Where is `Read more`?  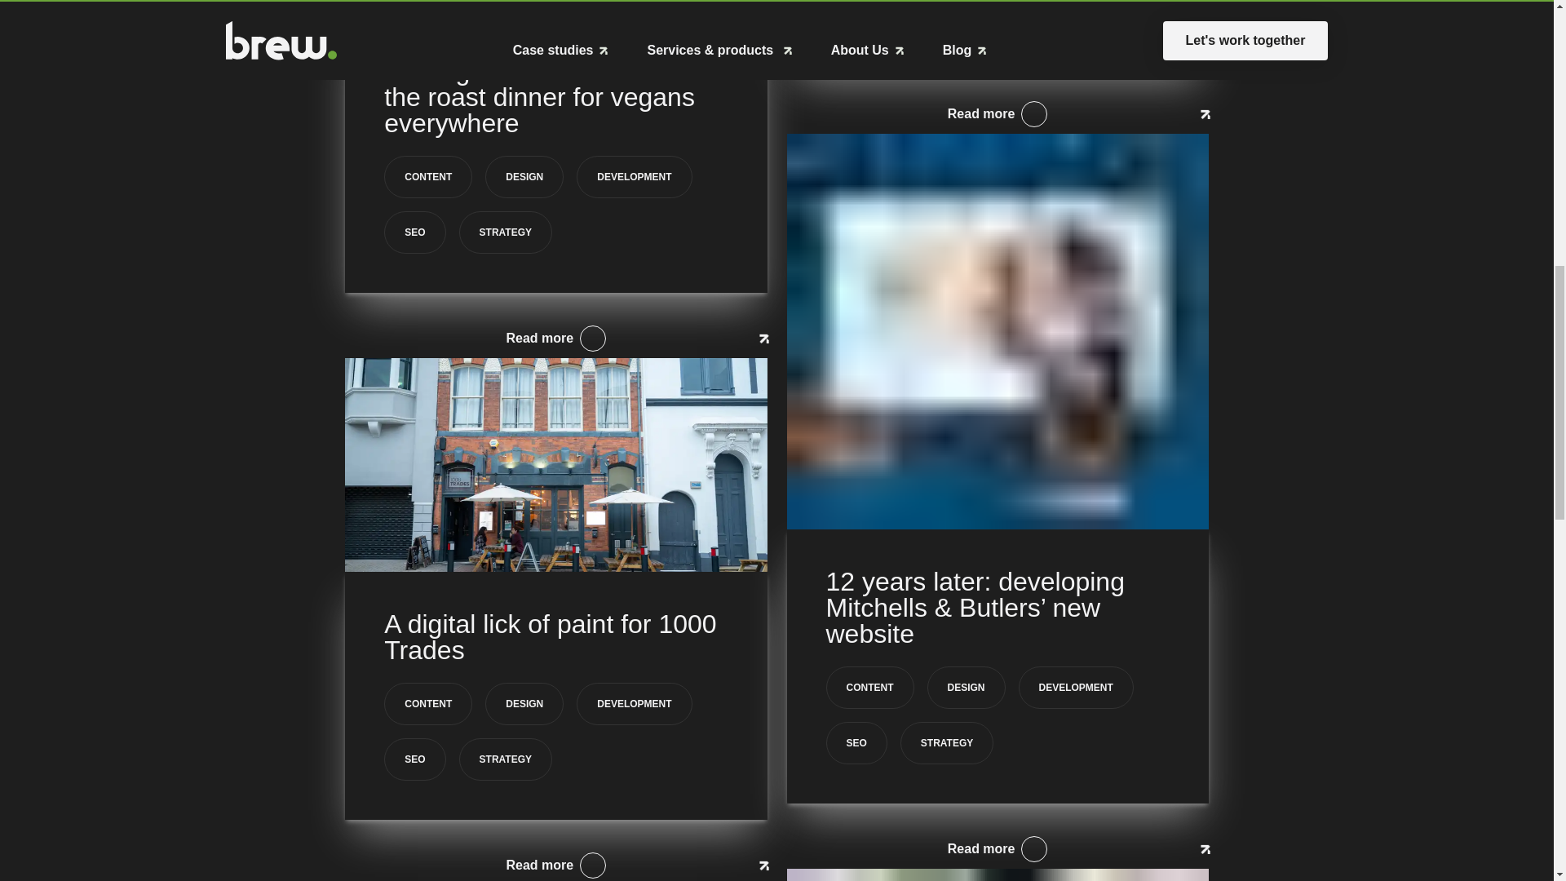 Read more is located at coordinates (555, 338).